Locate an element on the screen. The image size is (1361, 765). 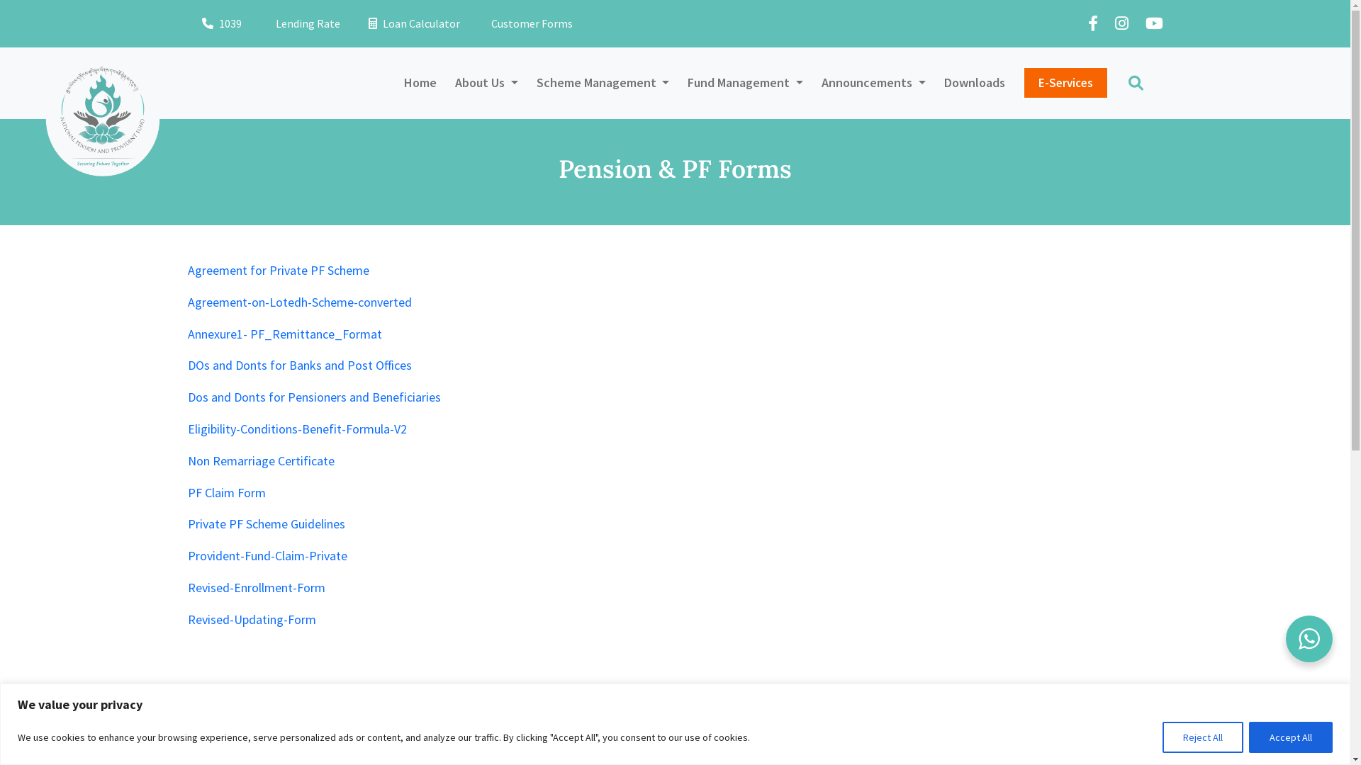
Scheme Management is located at coordinates (603, 84).